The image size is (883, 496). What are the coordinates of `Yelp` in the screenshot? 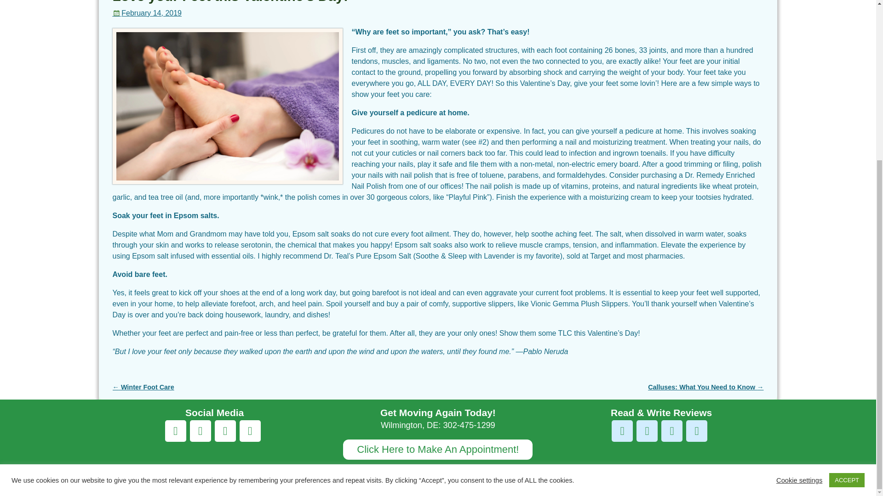 It's located at (647, 431).